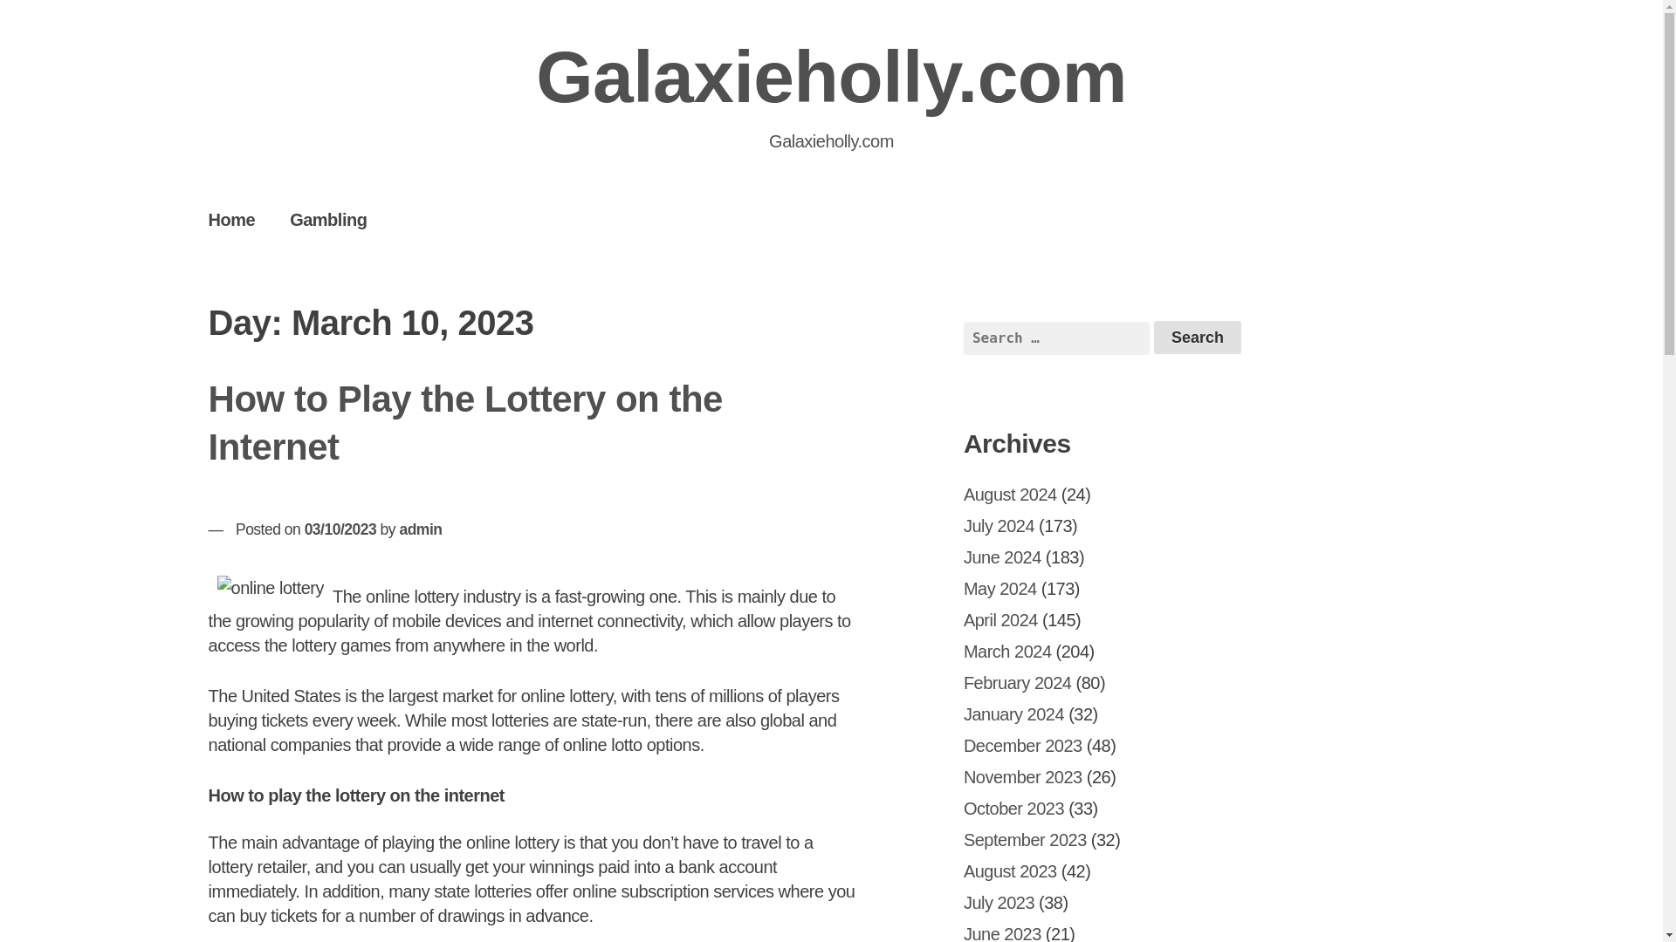 The width and height of the screenshot is (1676, 942). I want to click on Gambling, so click(327, 219).